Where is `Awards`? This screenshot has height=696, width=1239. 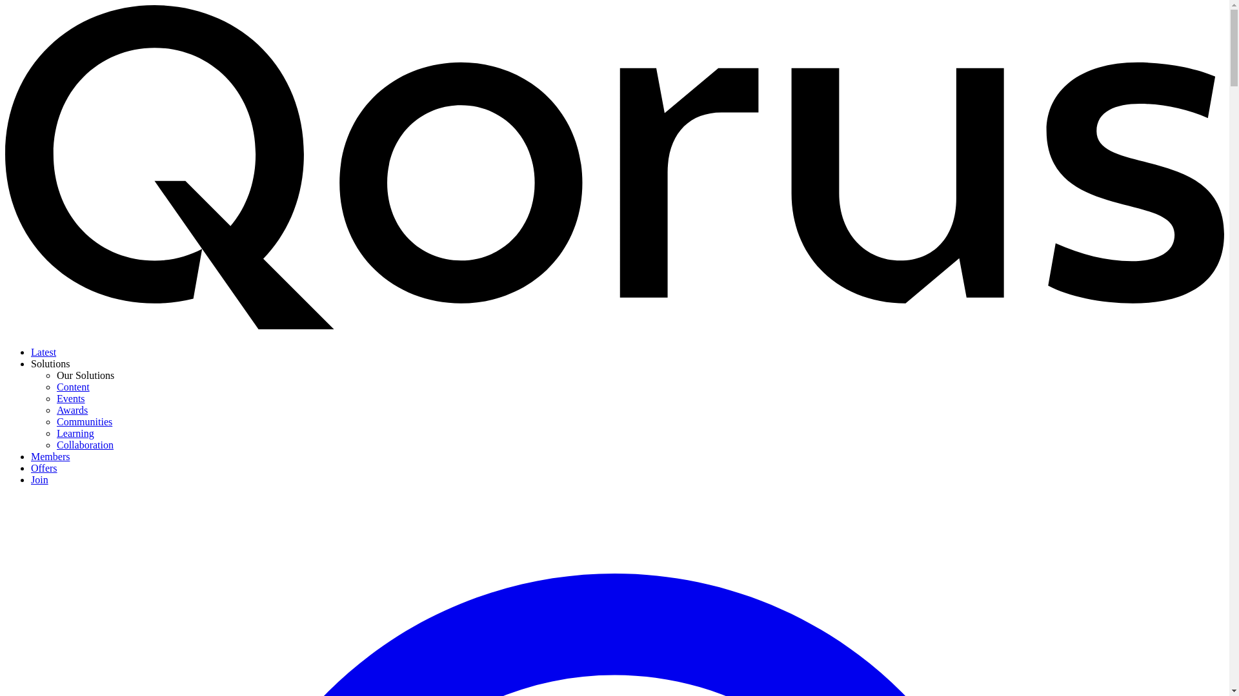
Awards is located at coordinates (72, 410).